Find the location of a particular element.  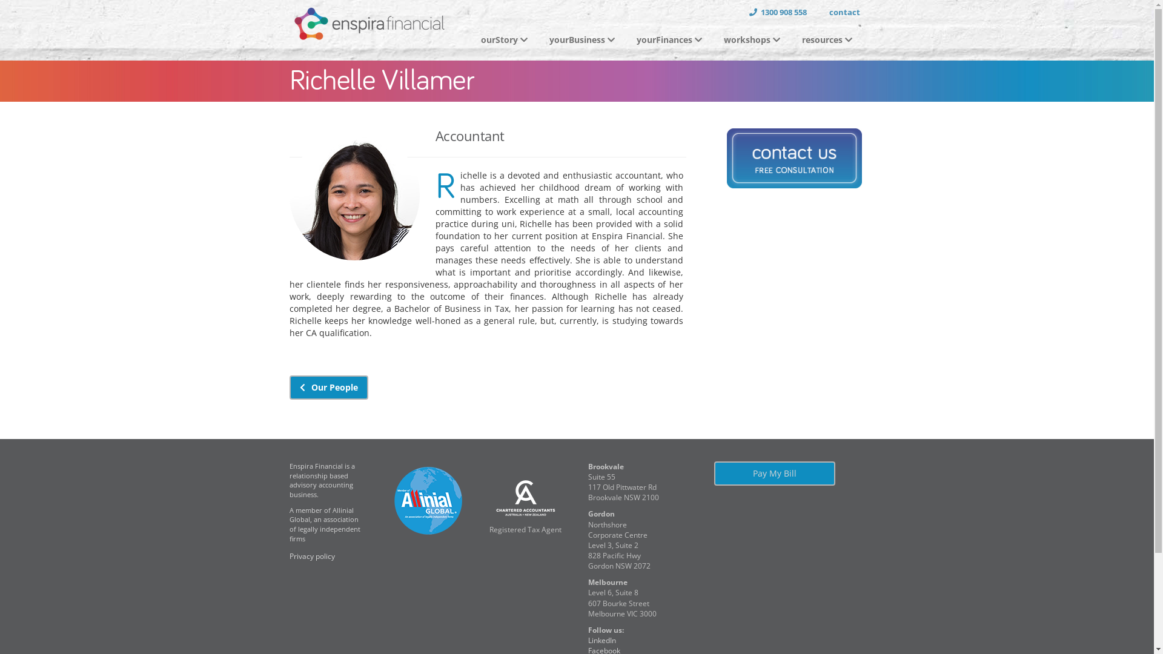

yourFinances is located at coordinates (671, 40).